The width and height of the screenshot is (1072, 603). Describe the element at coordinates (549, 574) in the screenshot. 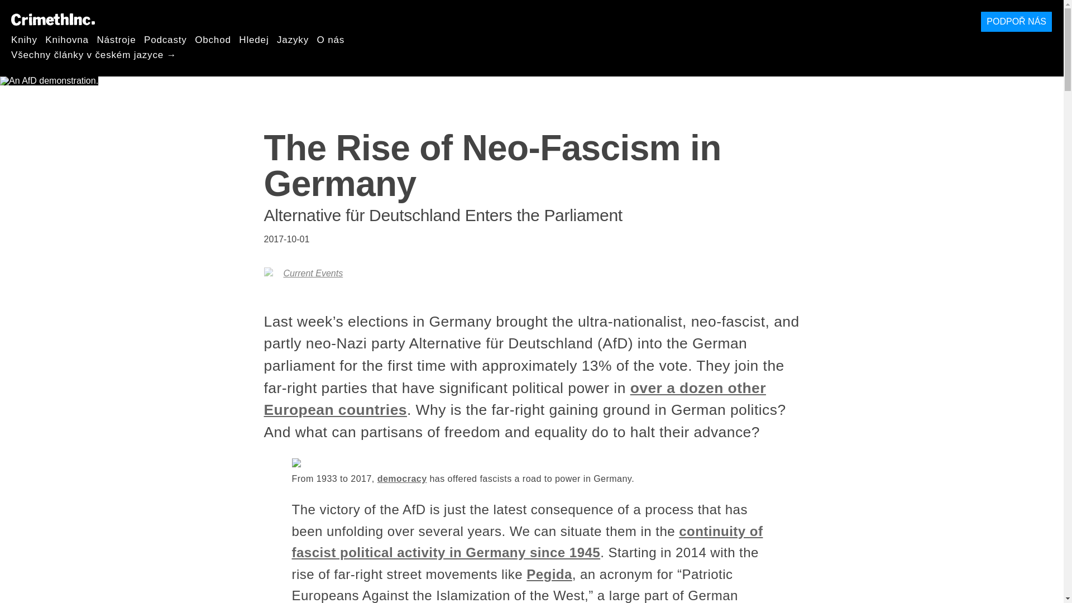

I see `Pegida` at that location.